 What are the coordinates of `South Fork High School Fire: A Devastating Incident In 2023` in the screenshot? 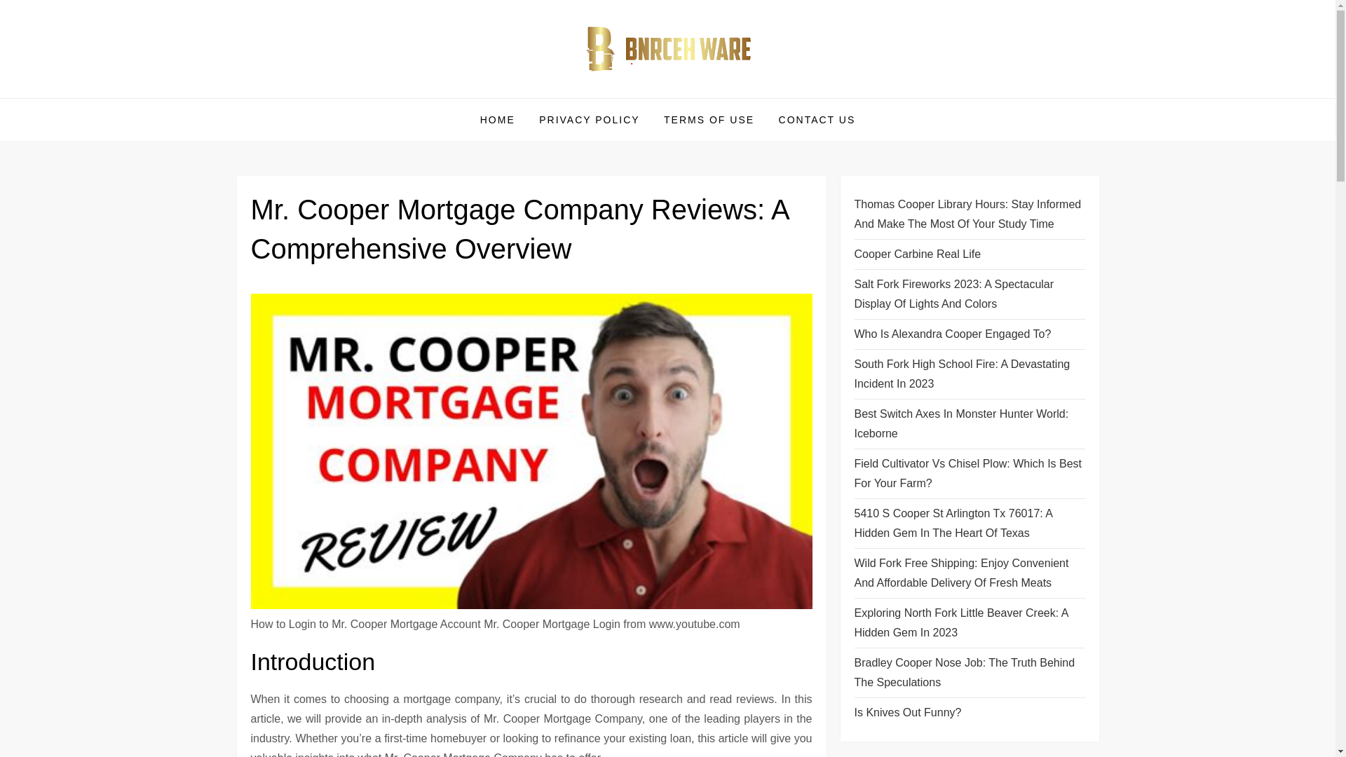 It's located at (969, 374).